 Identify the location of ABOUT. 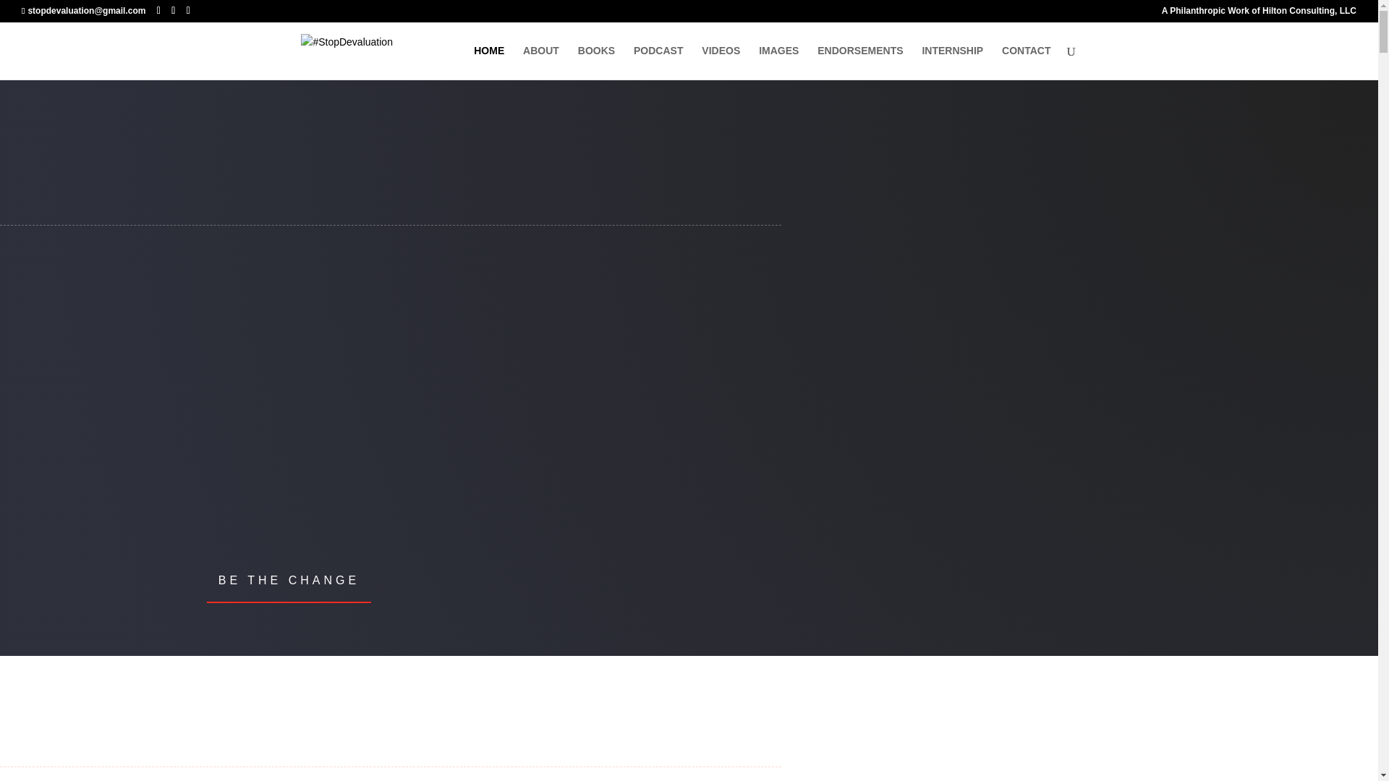
(541, 62).